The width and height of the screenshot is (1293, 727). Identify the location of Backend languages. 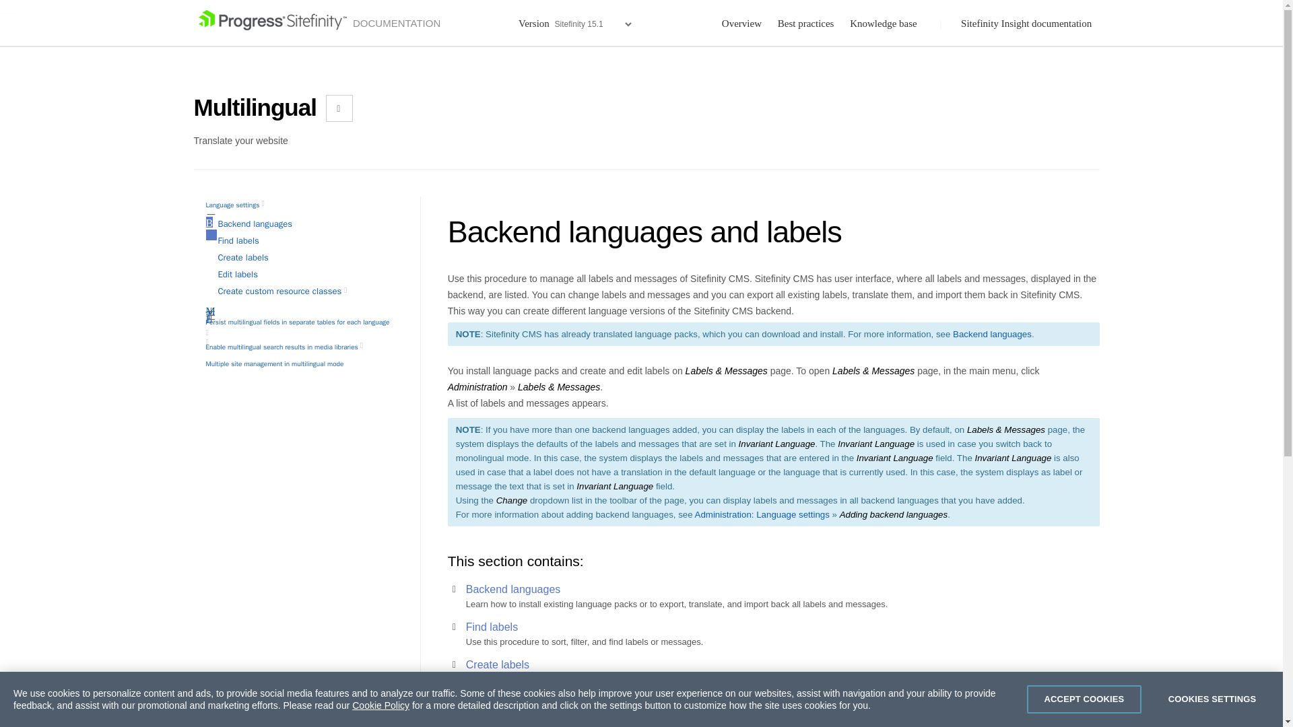
(256, 223).